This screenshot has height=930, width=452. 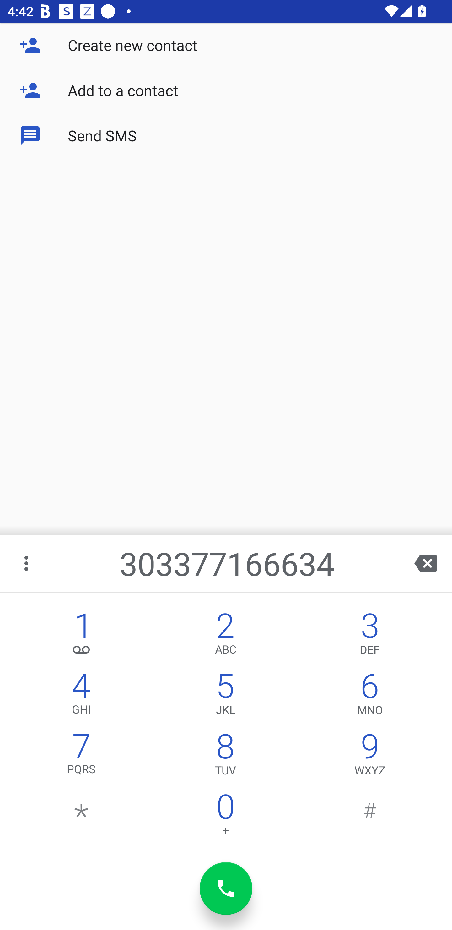 What do you see at coordinates (82, 817) in the screenshot?
I see `*` at bounding box center [82, 817].